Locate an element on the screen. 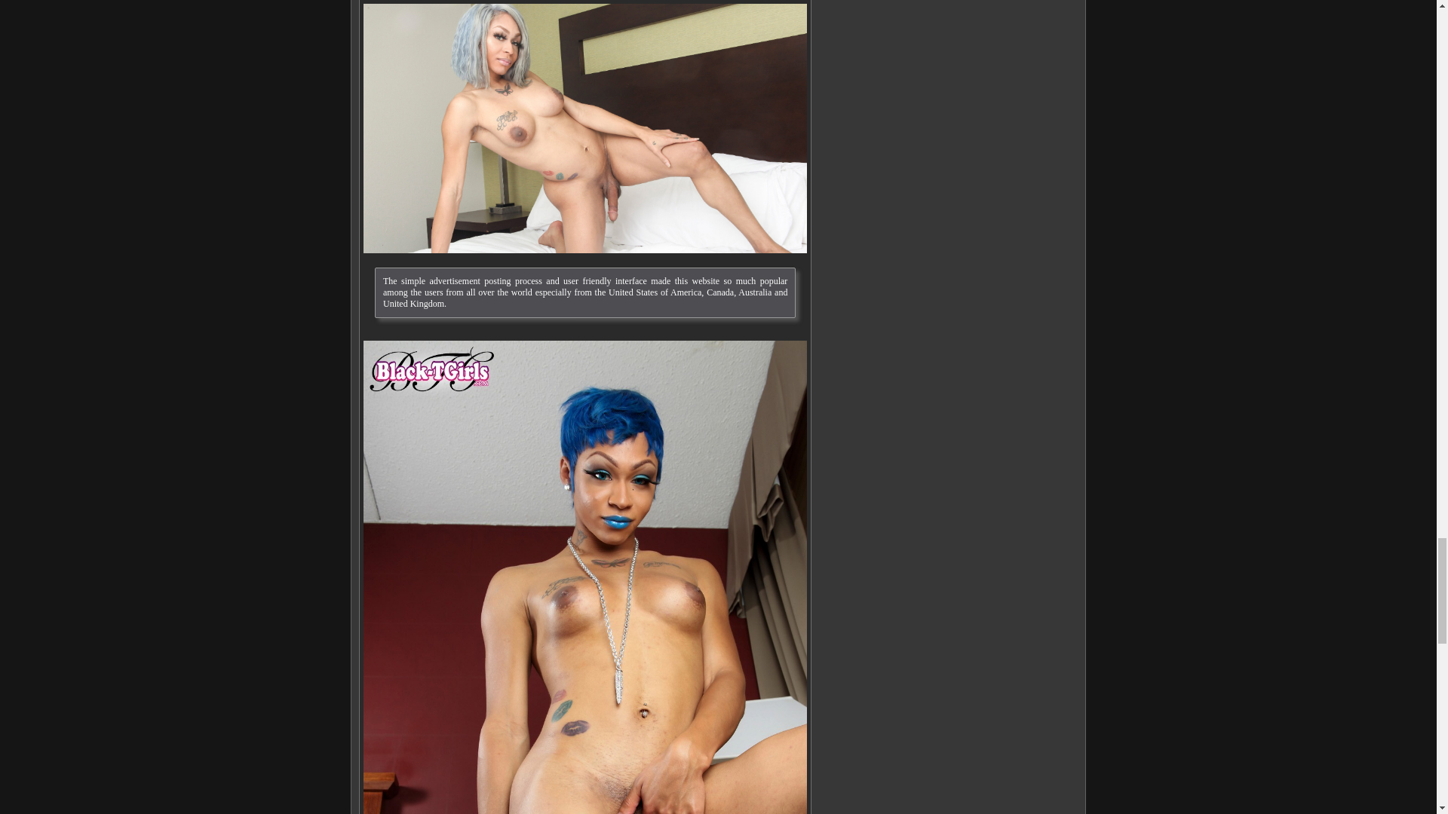 This screenshot has height=814, width=1448. Kensington ts hailey Lansing, Michigan is located at coordinates (584, 128).